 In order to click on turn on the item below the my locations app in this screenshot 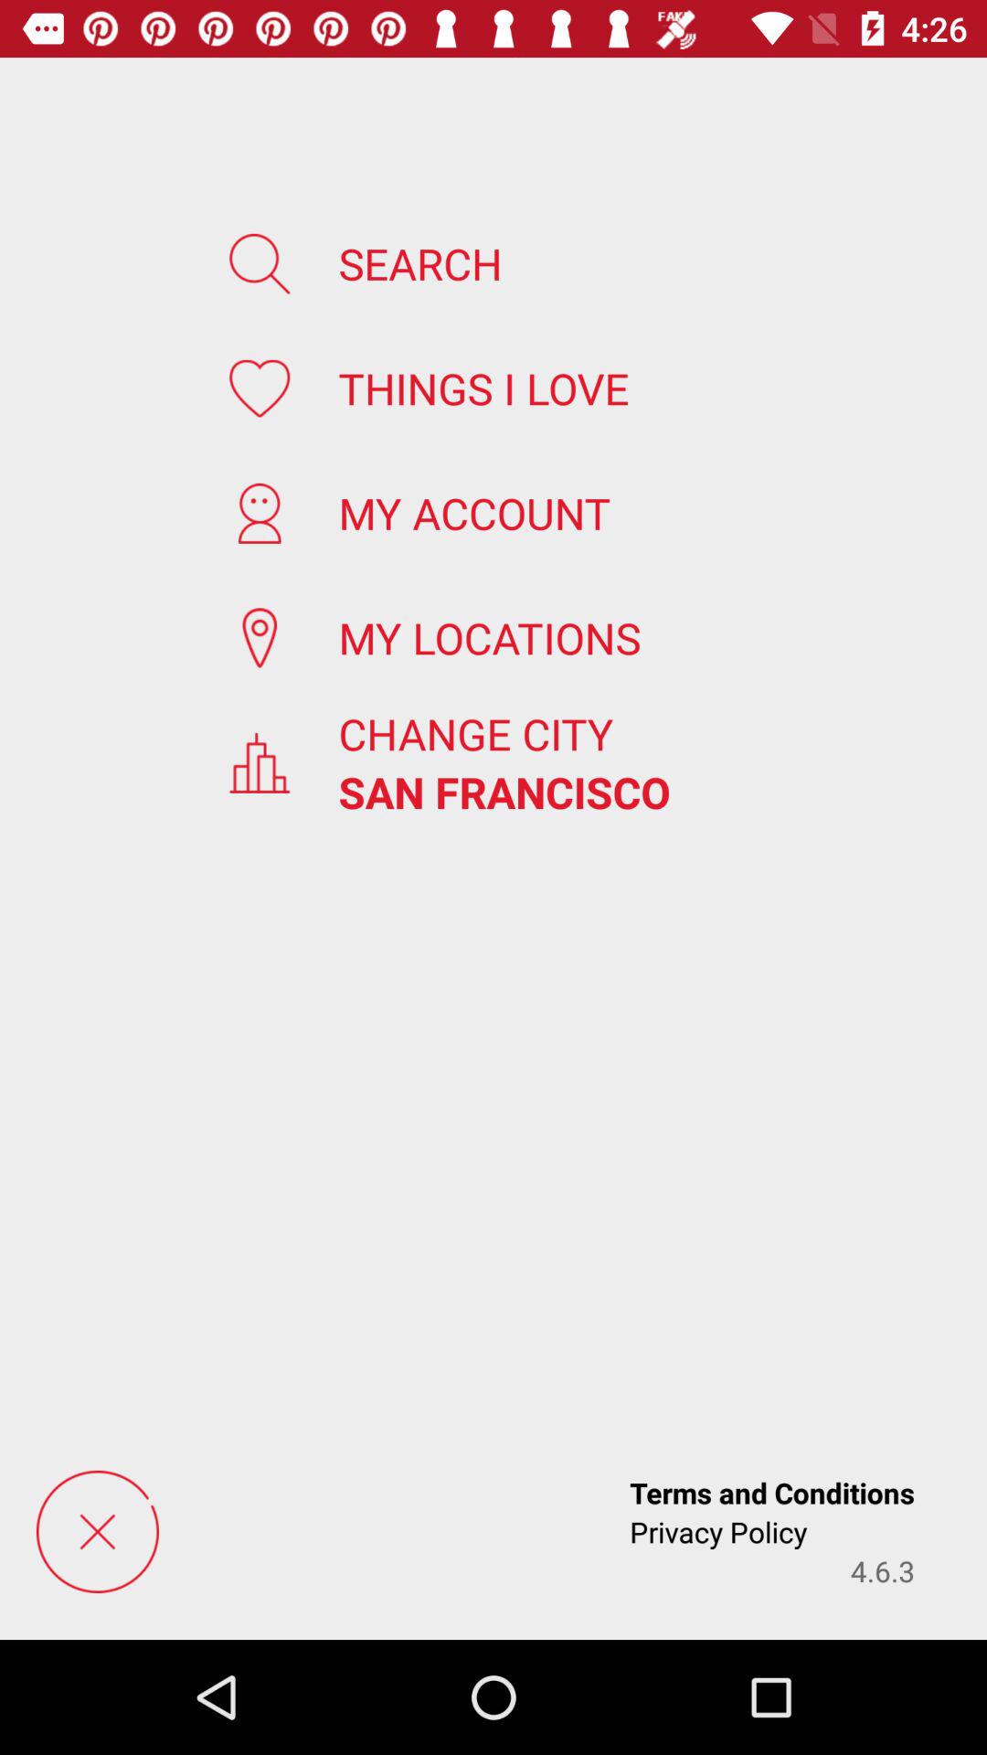, I will do `click(475, 733)`.